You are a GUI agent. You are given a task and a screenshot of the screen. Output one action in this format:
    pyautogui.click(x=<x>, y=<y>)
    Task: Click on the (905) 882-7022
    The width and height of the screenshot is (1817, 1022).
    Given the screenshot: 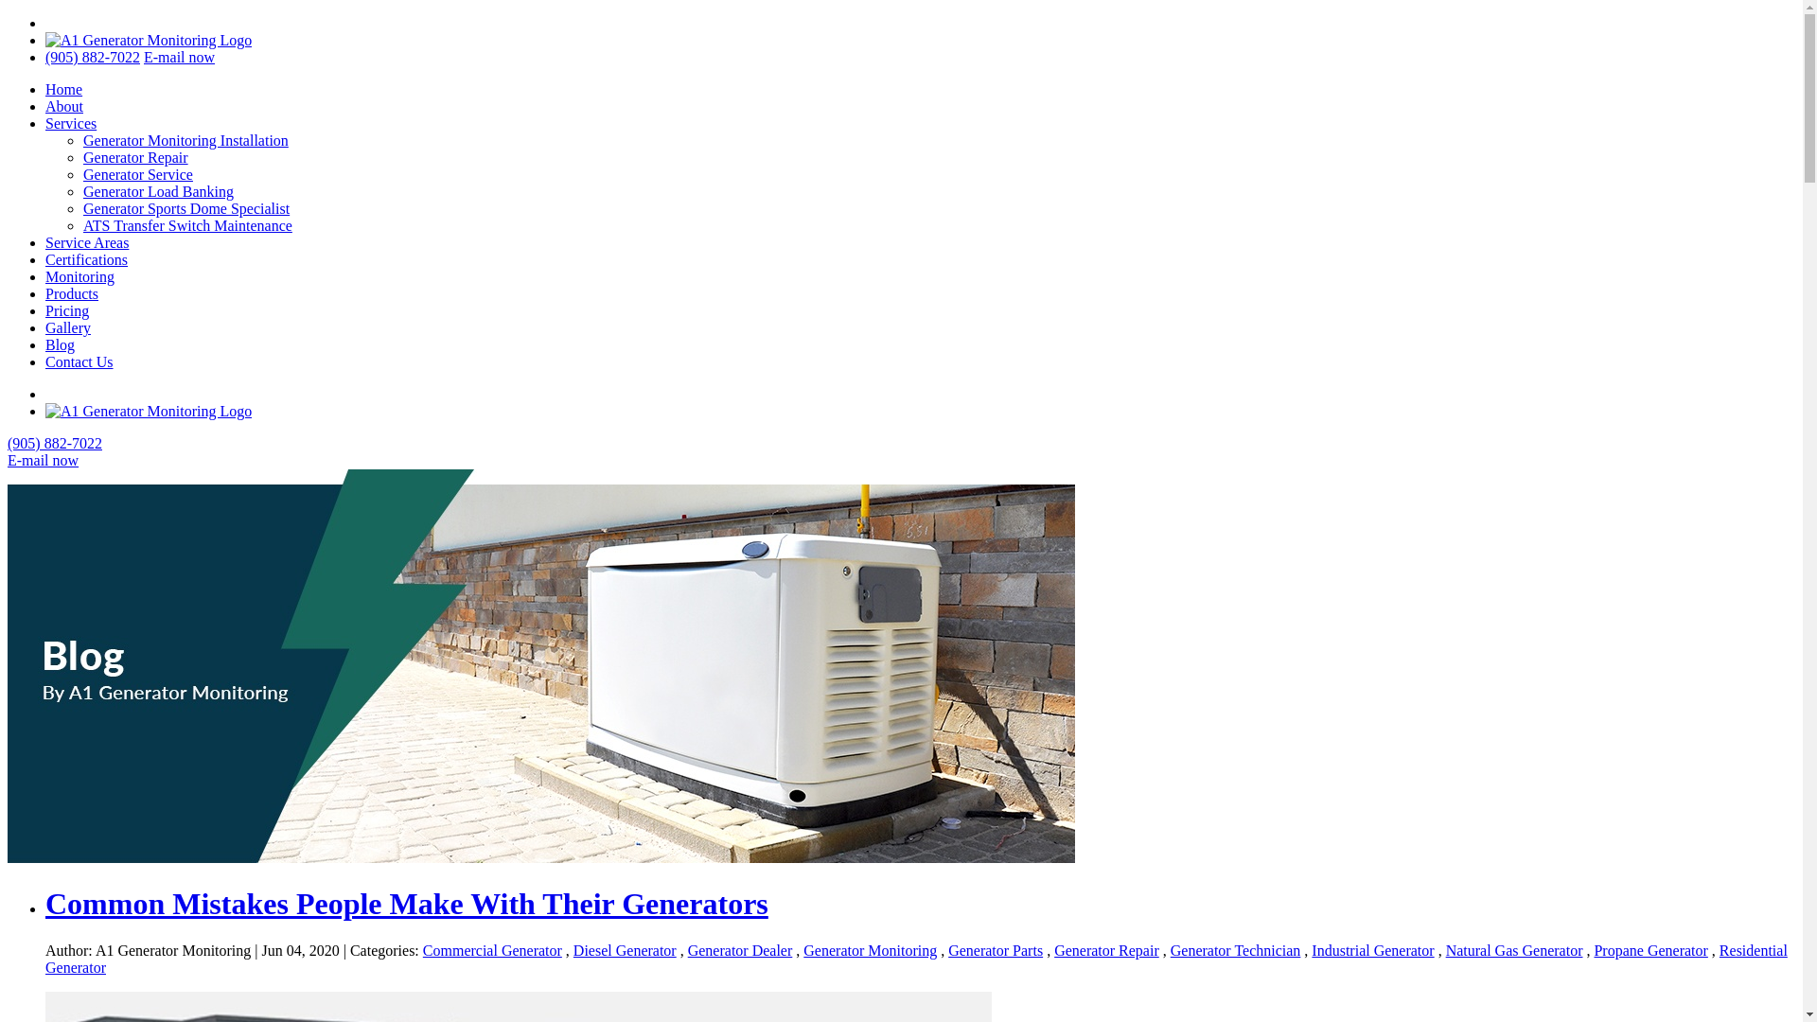 What is the action you would take?
    pyautogui.click(x=93, y=57)
    